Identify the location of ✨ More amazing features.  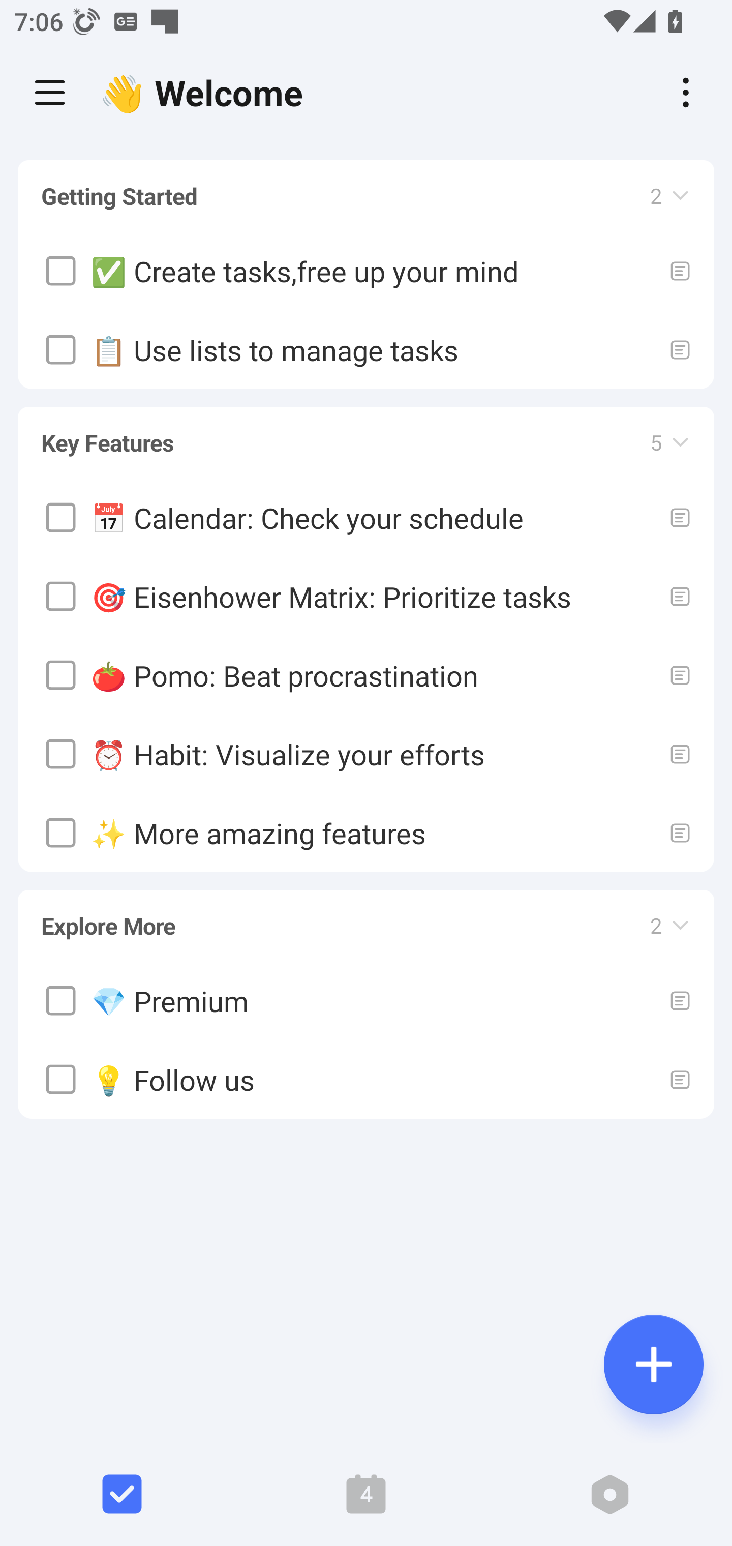
(366, 832).